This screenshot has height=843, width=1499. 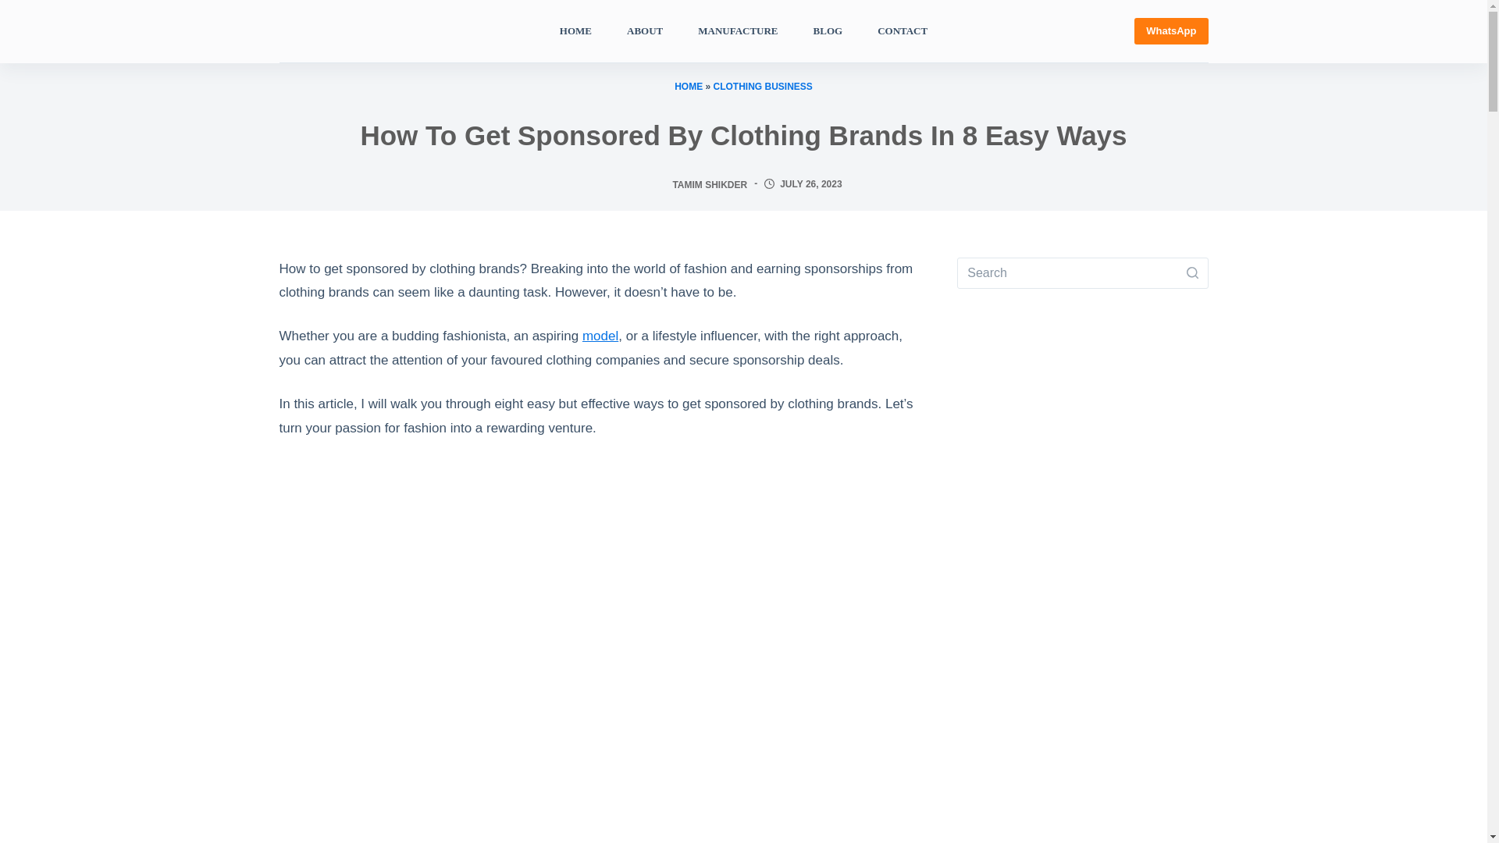 I want to click on Posts by Tamim Shikder, so click(x=709, y=184).